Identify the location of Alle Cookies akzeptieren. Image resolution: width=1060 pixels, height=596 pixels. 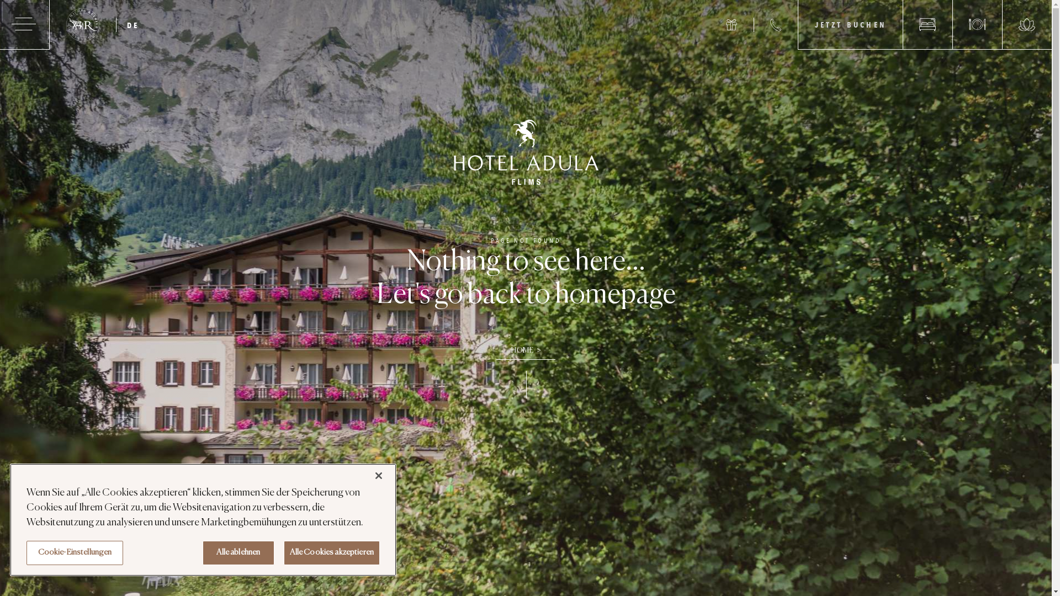
(332, 553).